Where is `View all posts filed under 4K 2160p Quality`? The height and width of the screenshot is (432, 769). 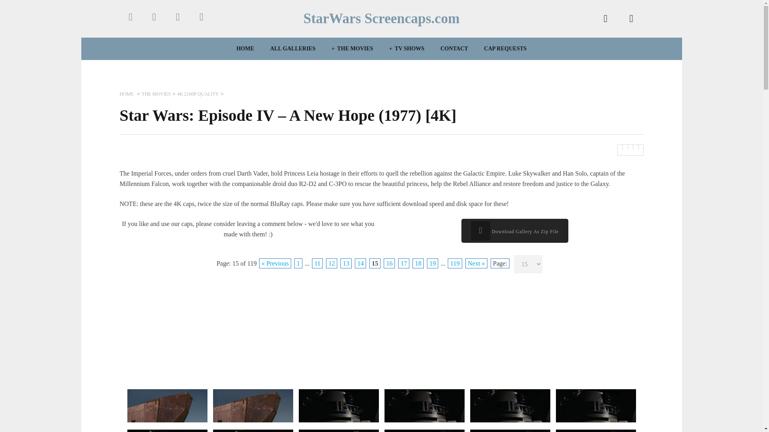 View all posts filed under 4K 2160p Quality is located at coordinates (197, 94).